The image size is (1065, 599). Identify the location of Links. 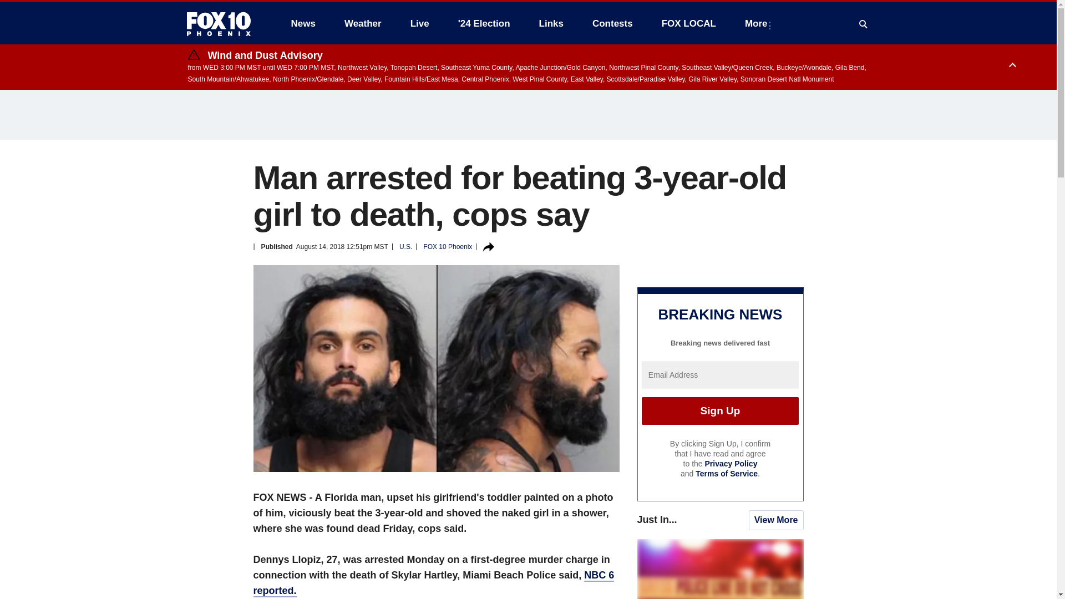
(551, 23).